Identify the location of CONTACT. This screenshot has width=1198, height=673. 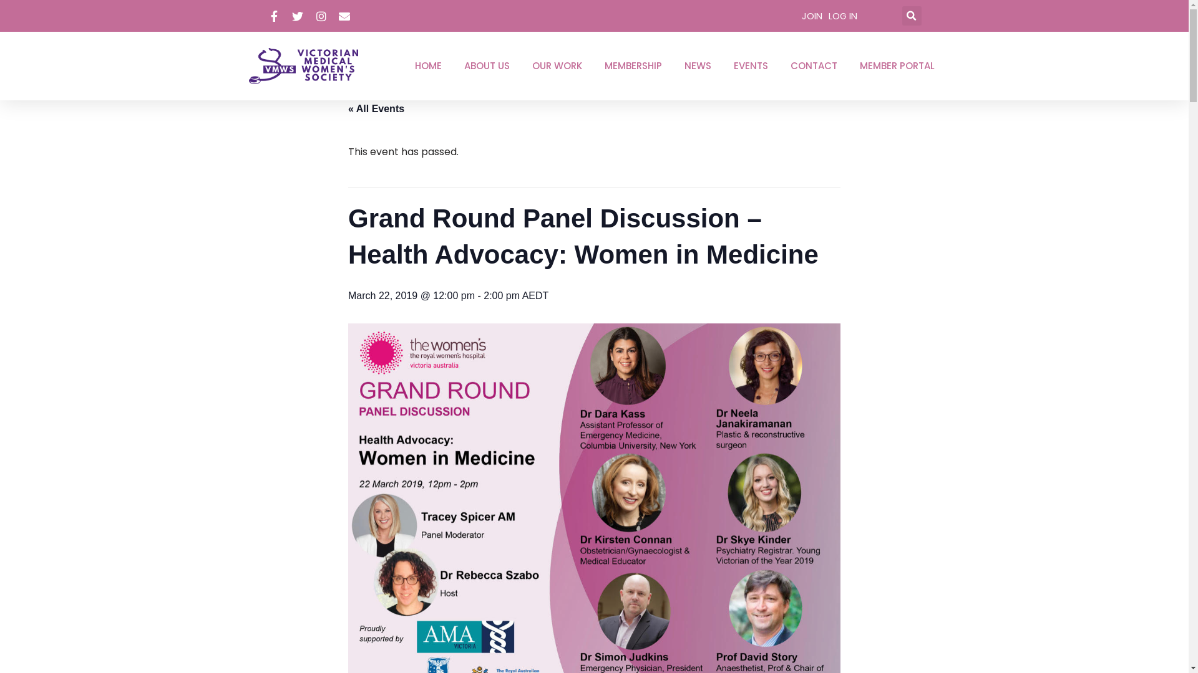
(814, 66).